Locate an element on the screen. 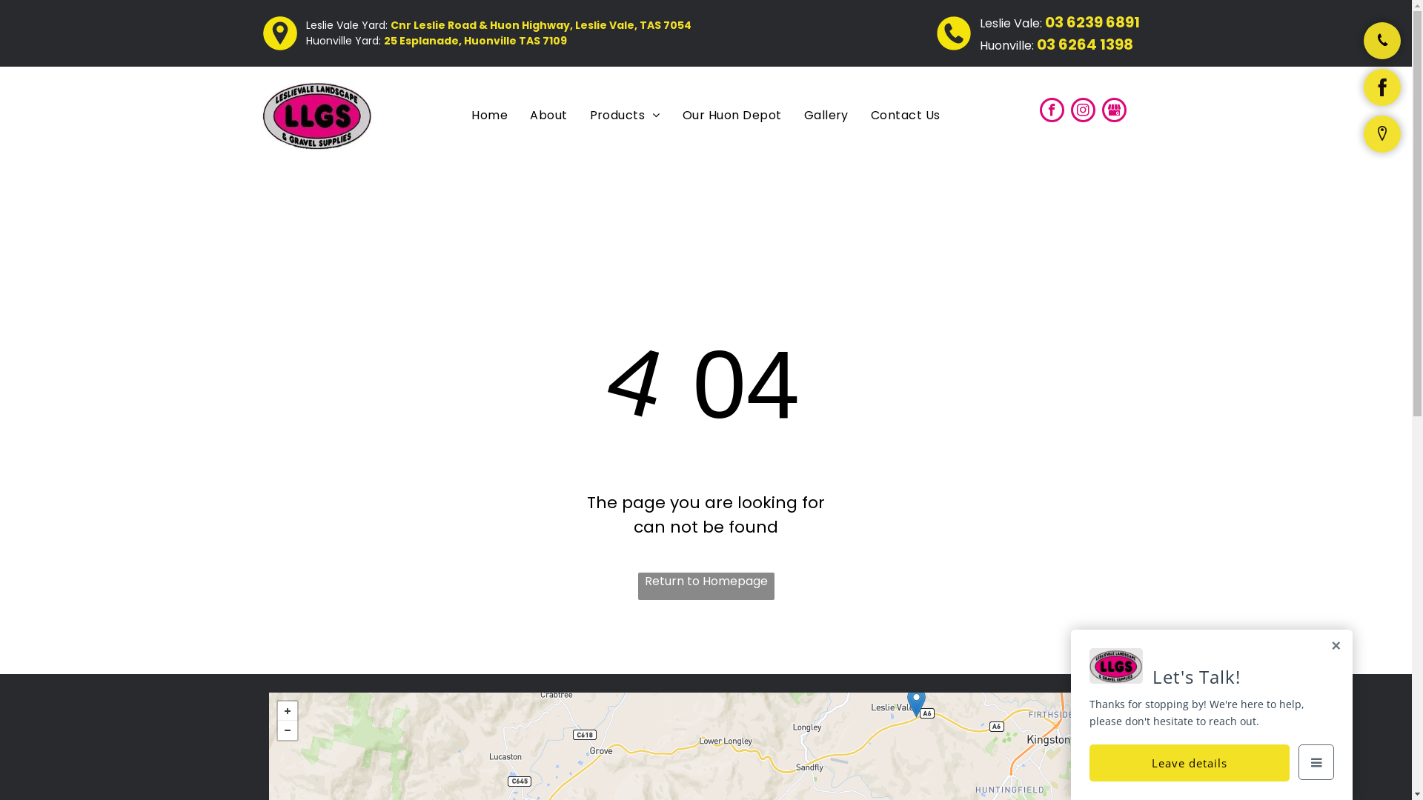  About is located at coordinates (548, 116).